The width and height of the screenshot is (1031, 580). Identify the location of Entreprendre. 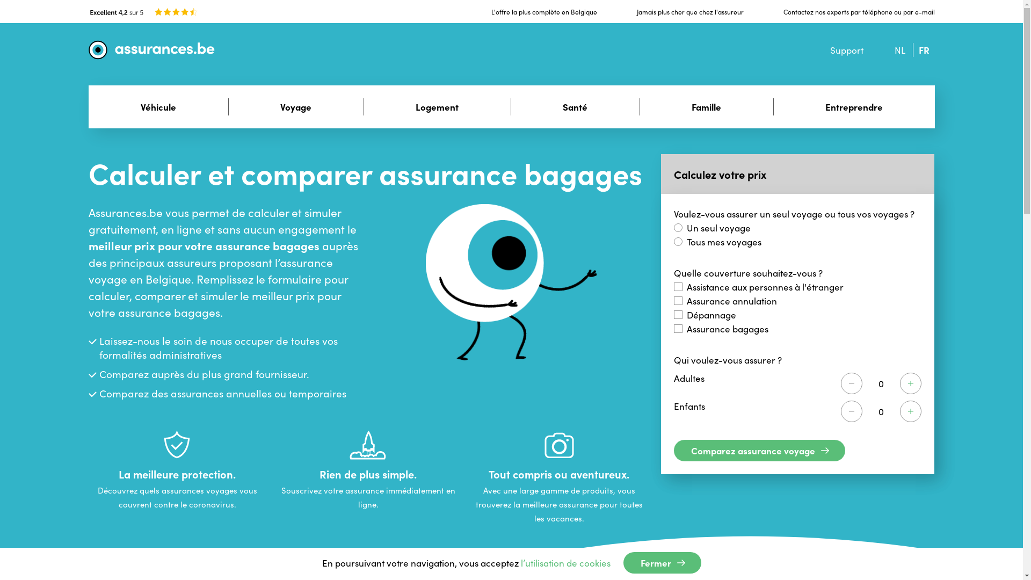
(854, 107).